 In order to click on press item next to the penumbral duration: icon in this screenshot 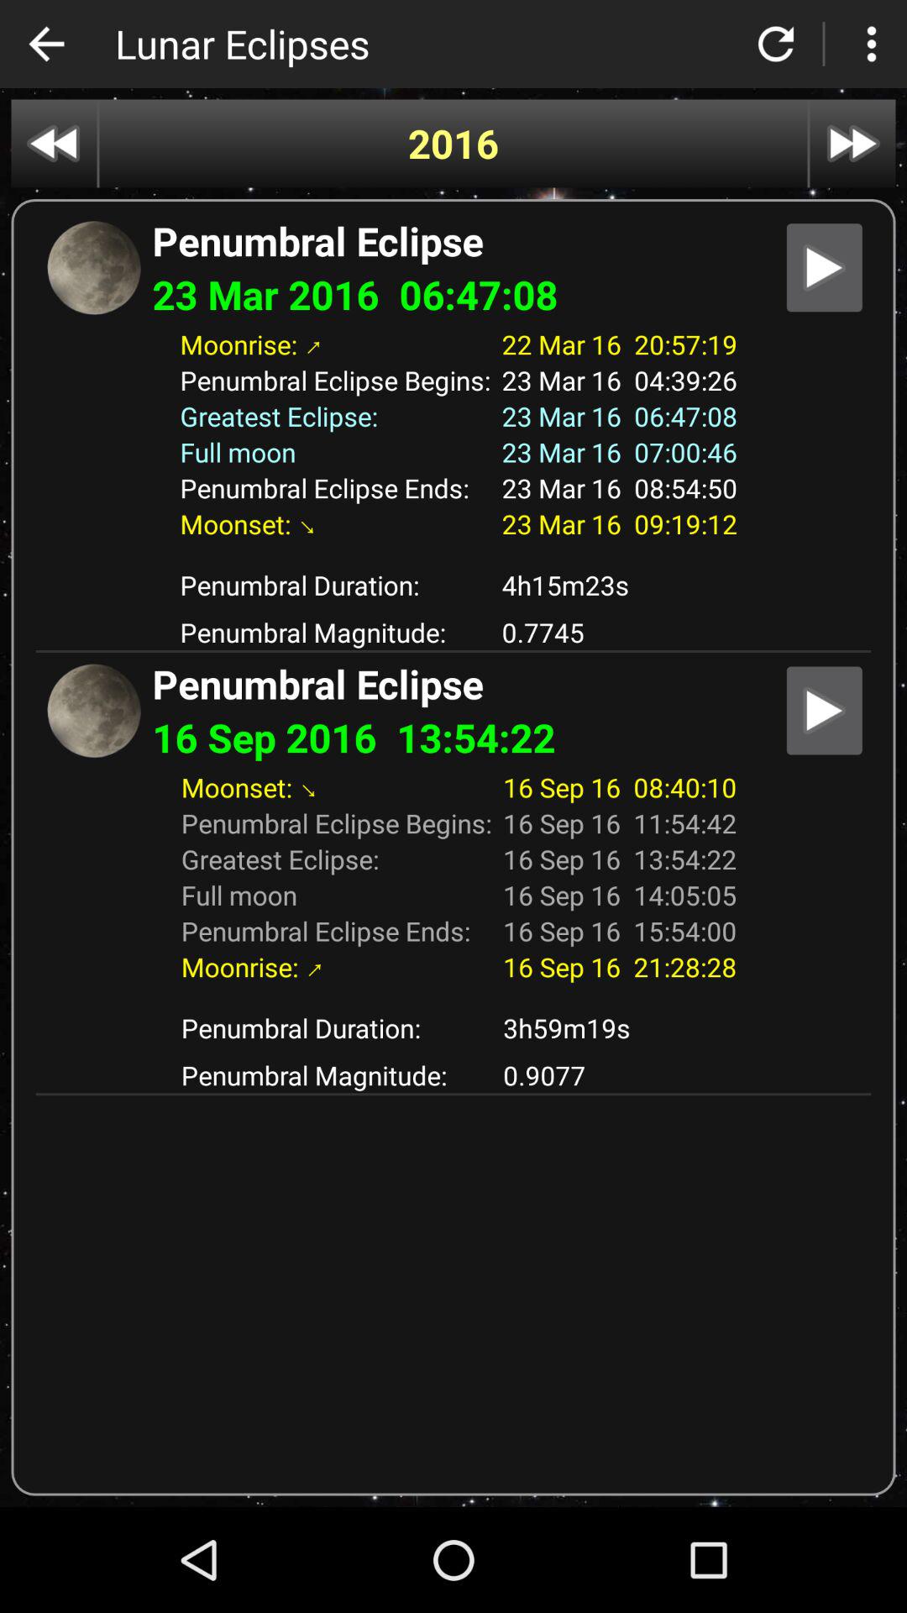, I will do `click(620, 585)`.